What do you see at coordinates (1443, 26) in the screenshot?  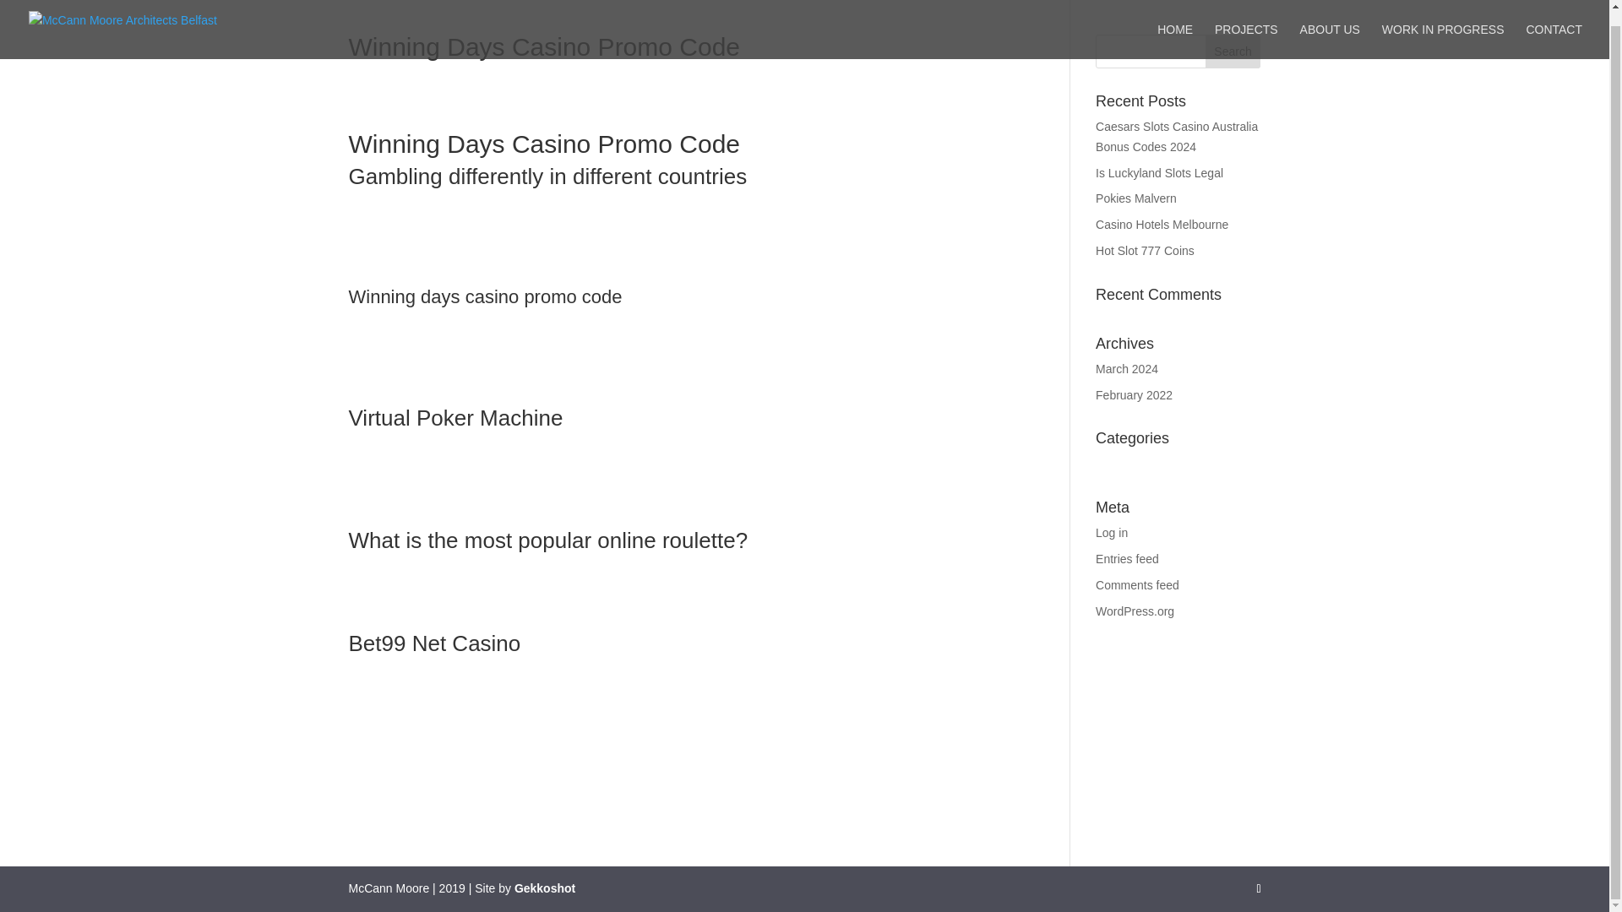 I see `WORK IN PROGRESS` at bounding box center [1443, 26].